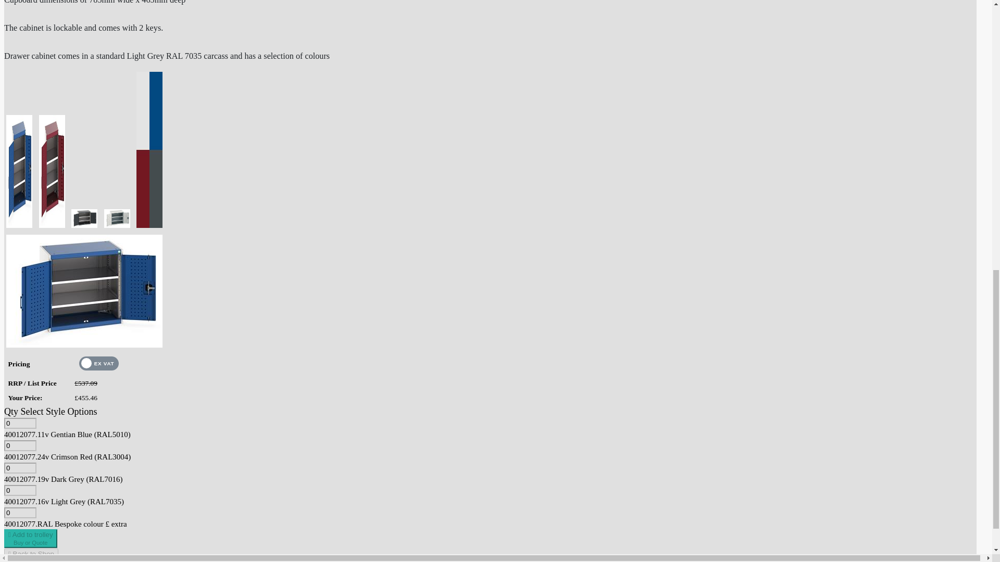  Describe the element at coordinates (20, 490) in the screenshot. I see `0` at that location.